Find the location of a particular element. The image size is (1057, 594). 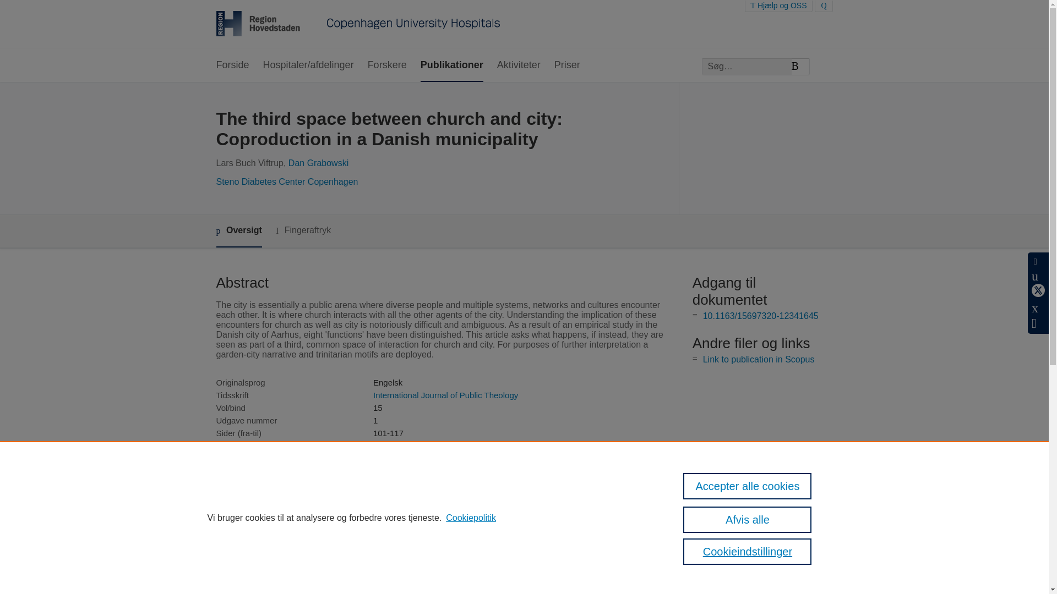

Steno Diabetes Center Copenhagen is located at coordinates (286, 182).